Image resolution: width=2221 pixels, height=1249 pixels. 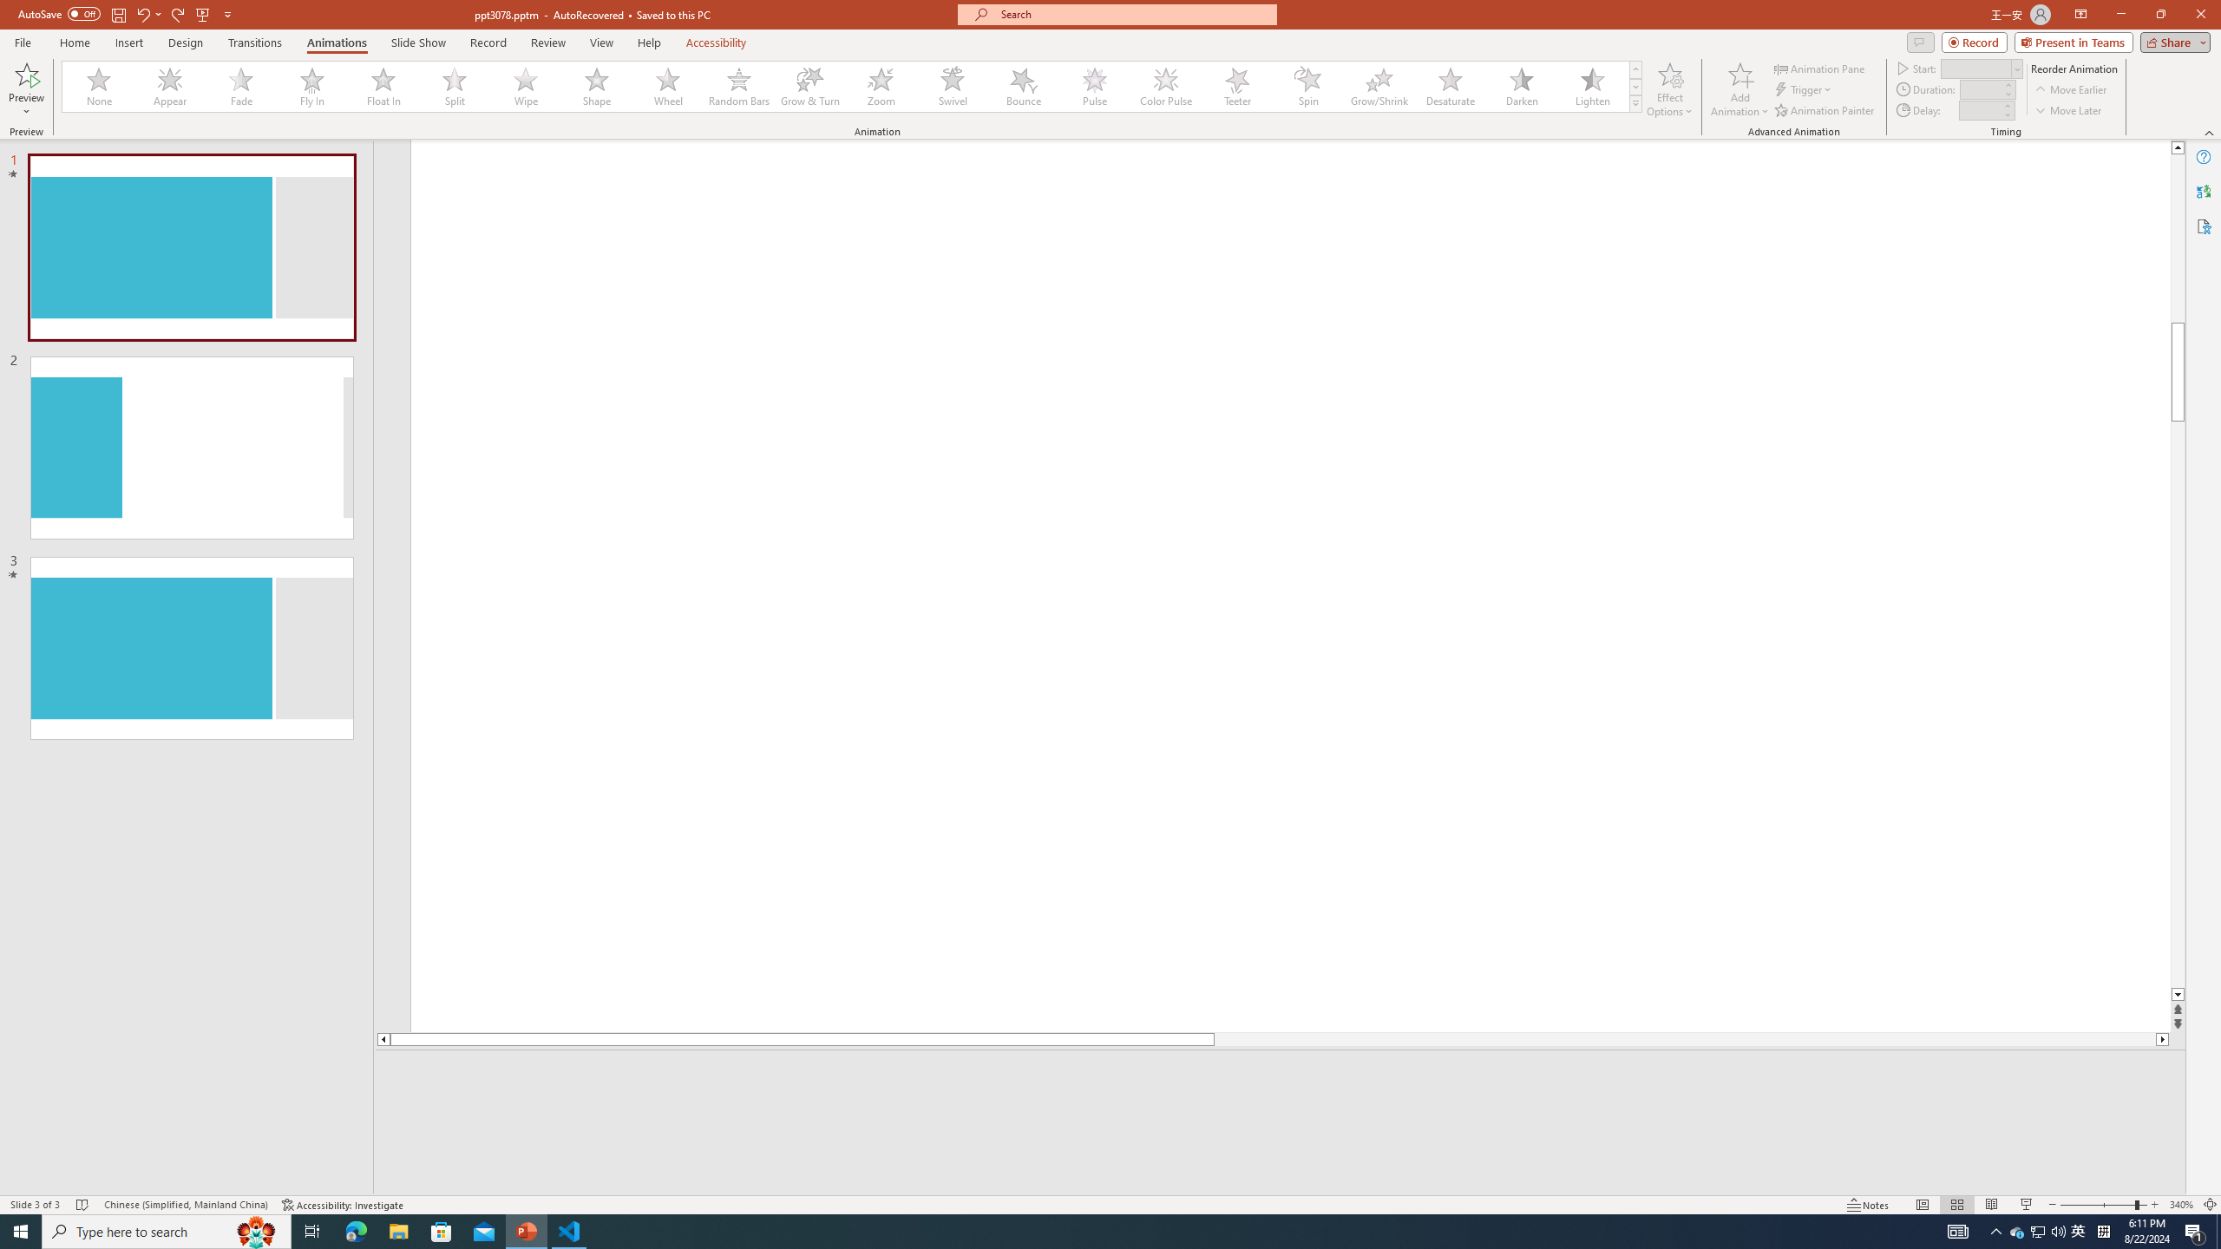 What do you see at coordinates (668, 87) in the screenshot?
I see `Wheel` at bounding box center [668, 87].